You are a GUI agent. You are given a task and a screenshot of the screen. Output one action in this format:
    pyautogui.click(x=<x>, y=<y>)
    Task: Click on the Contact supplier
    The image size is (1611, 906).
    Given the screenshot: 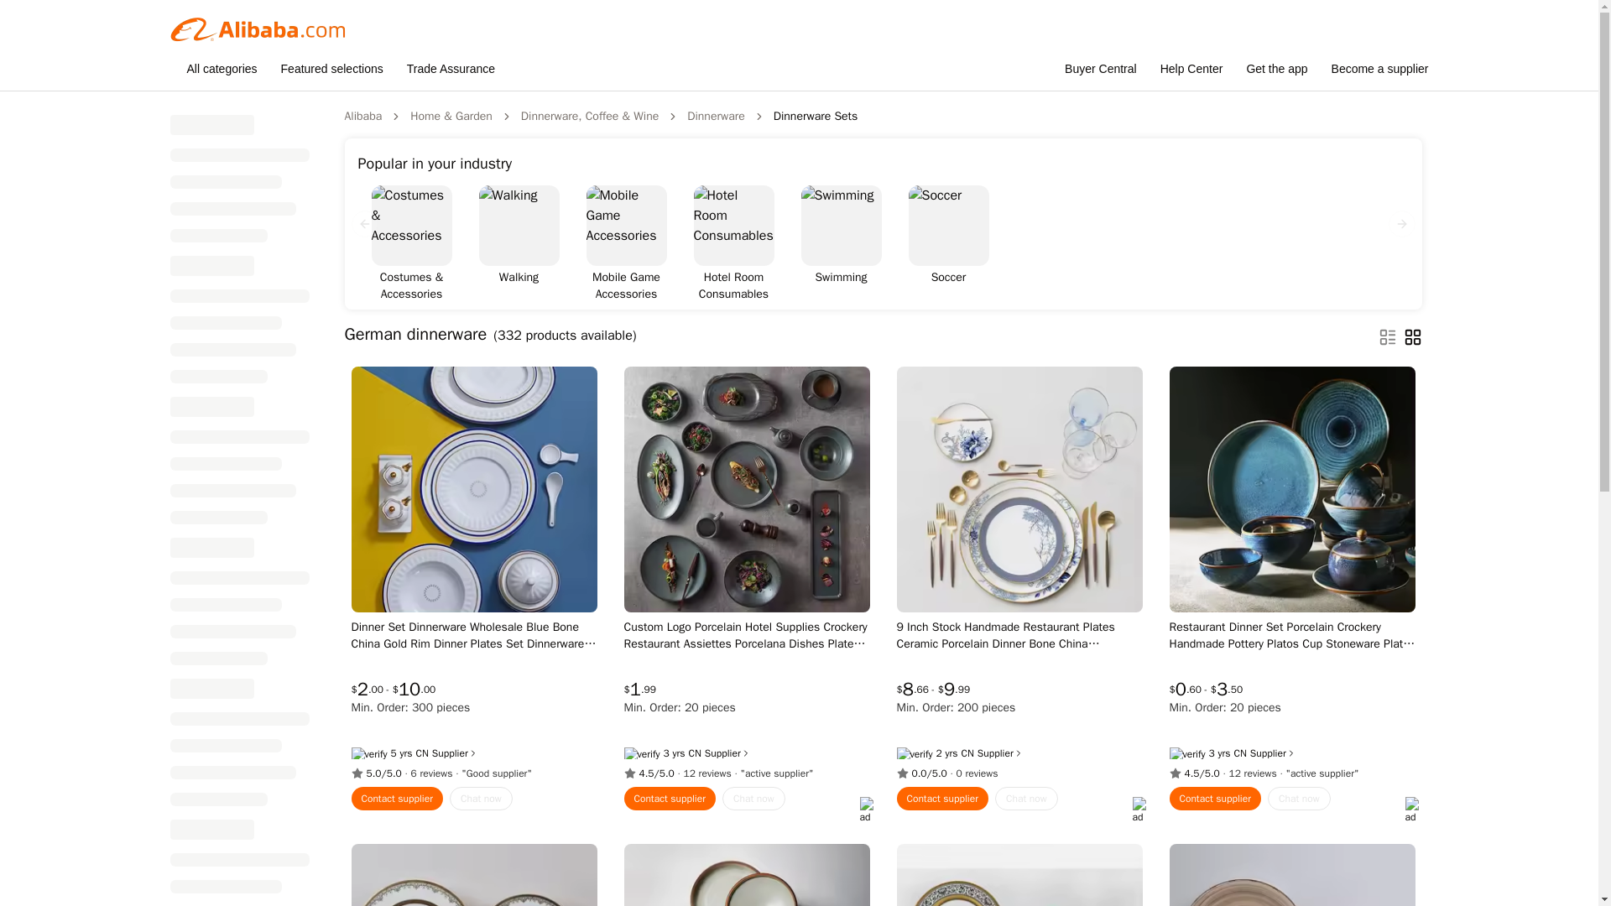 What is the action you would take?
    pyautogui.click(x=670, y=799)
    